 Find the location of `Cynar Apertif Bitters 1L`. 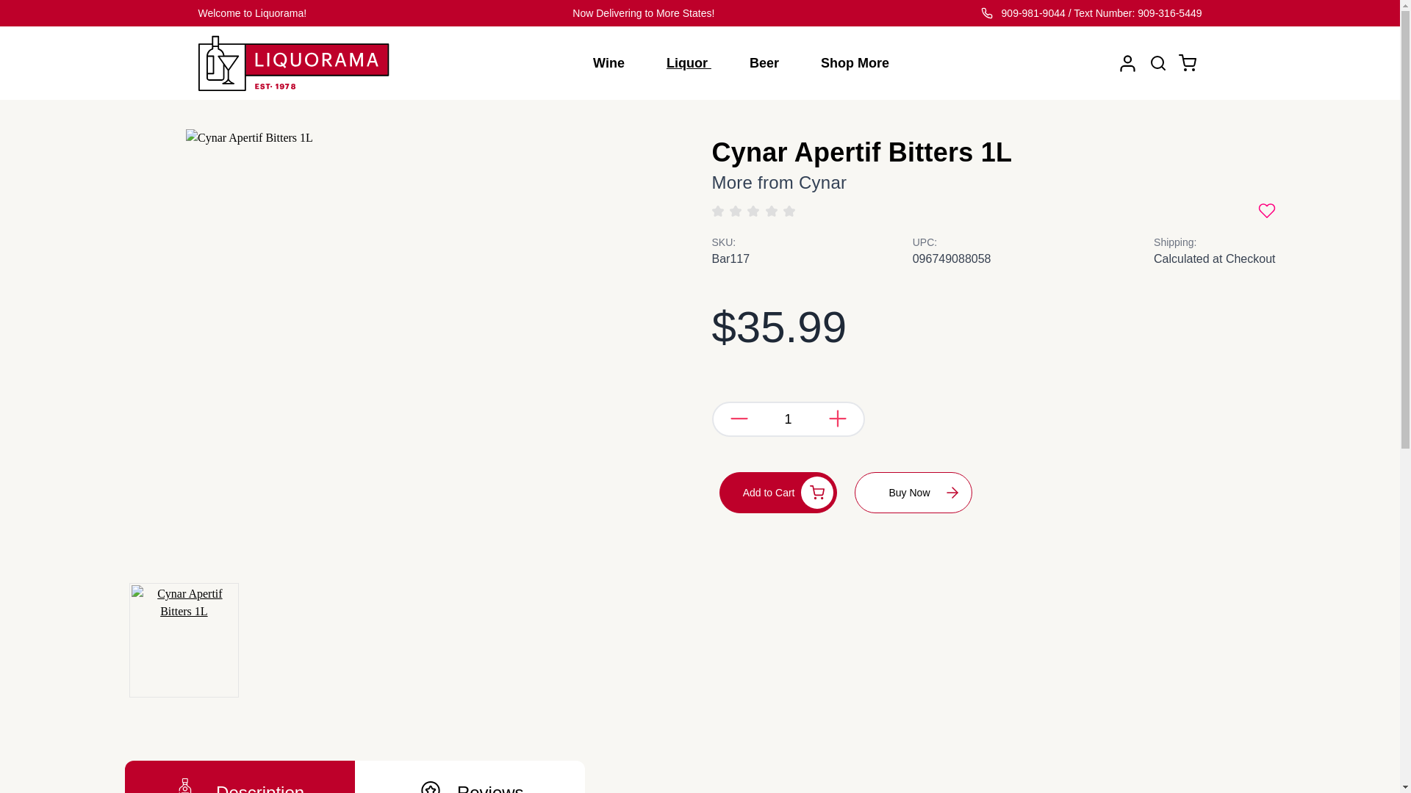

Cynar Apertif Bitters 1L is located at coordinates (184, 640).